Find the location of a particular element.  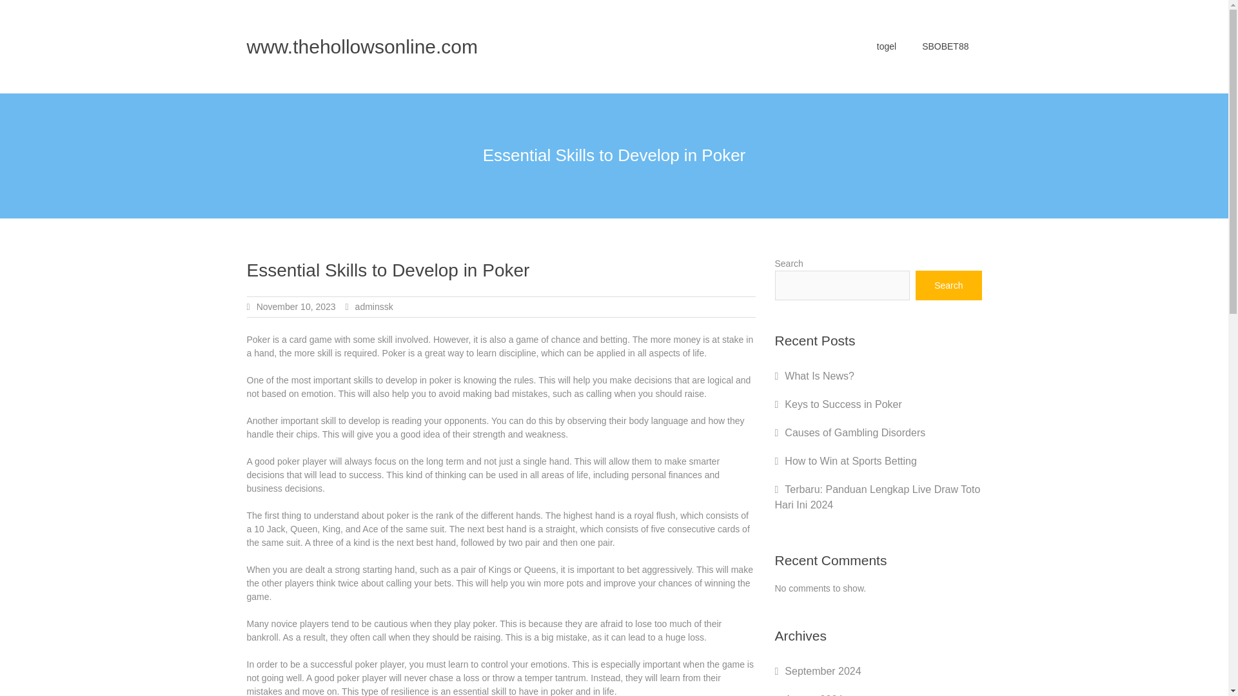

August 2024 is located at coordinates (814, 695).